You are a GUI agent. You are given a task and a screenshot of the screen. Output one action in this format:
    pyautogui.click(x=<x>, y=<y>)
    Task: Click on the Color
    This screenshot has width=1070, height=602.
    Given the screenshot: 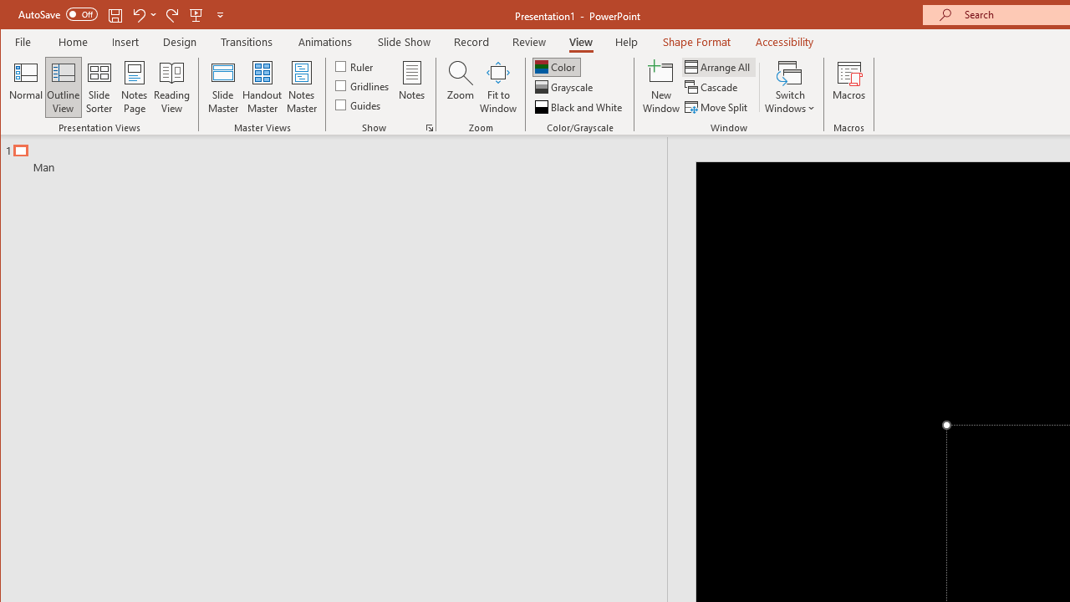 What is the action you would take?
    pyautogui.click(x=557, y=67)
    